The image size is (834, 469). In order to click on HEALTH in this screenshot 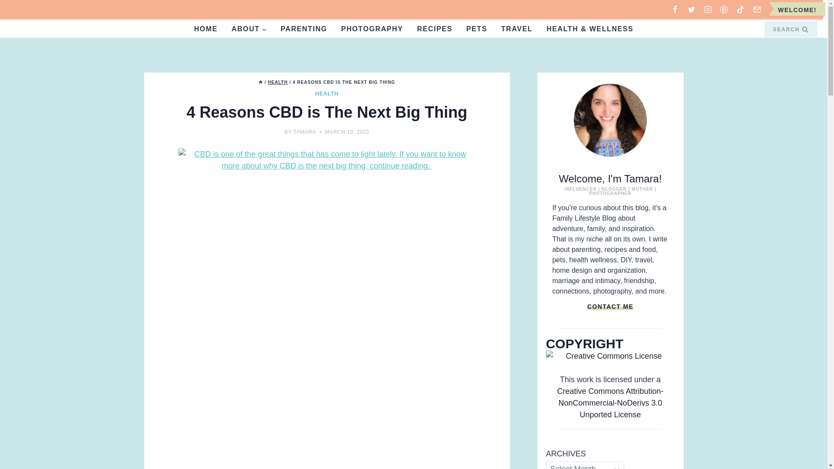, I will do `click(278, 82)`.